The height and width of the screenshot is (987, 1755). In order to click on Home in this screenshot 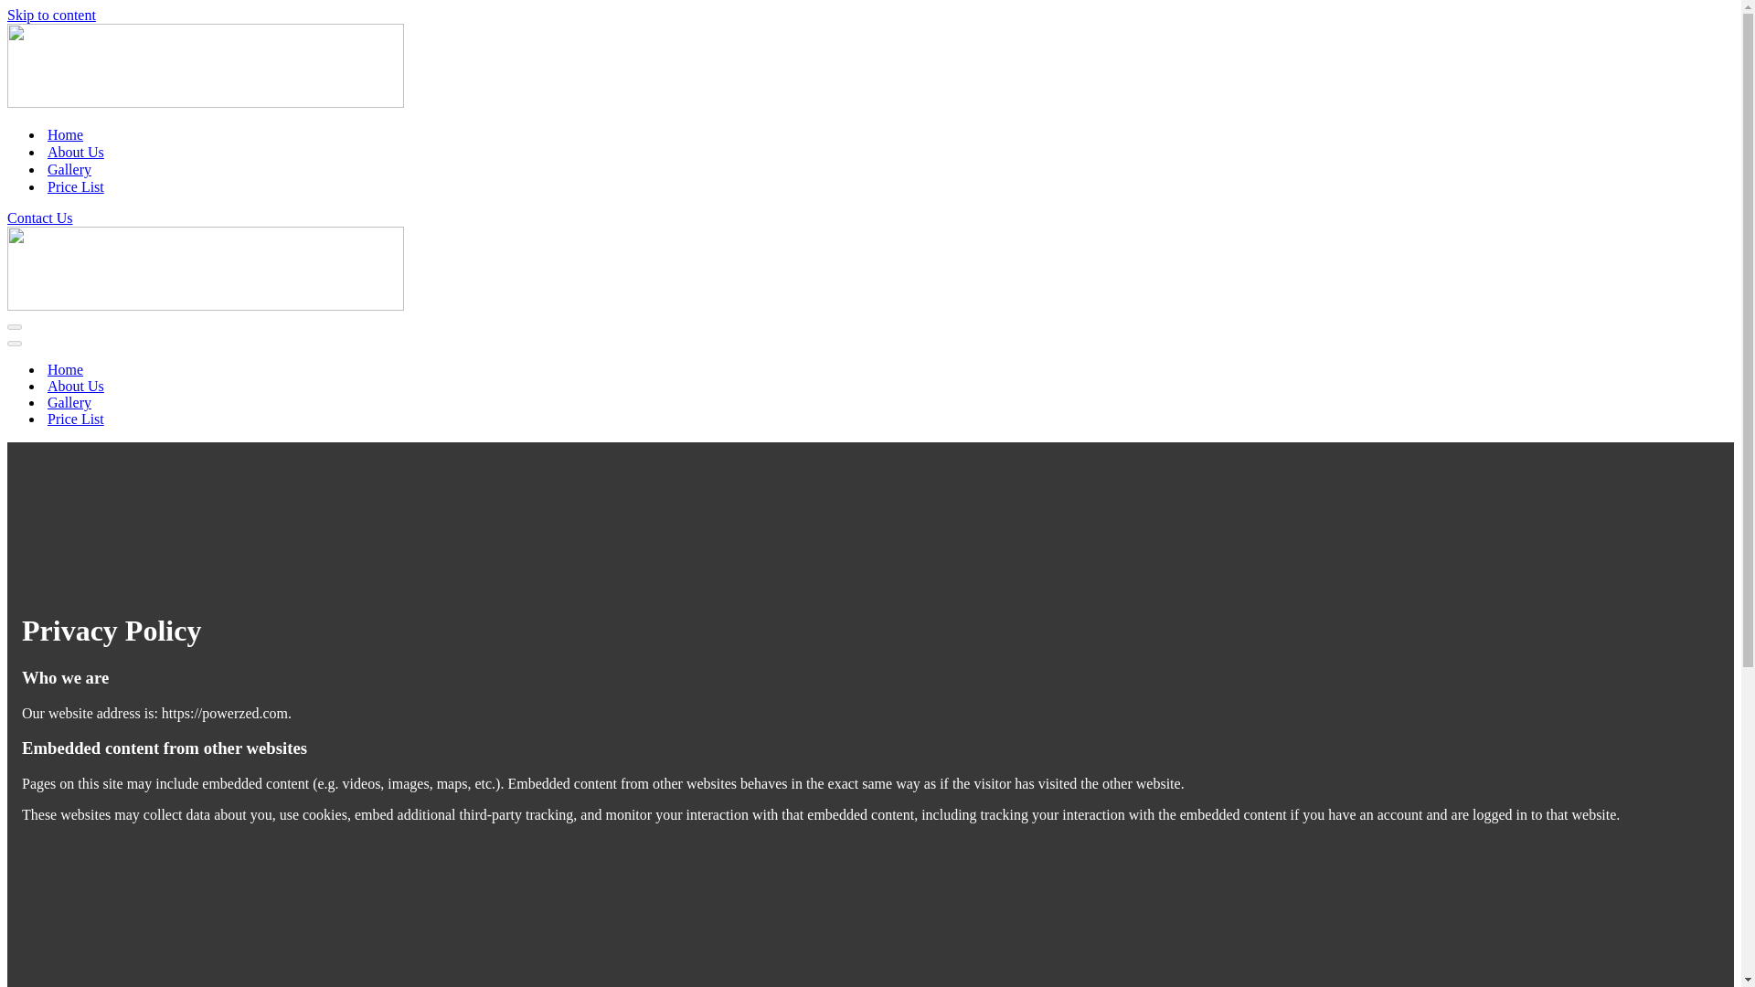, I will do `click(64, 369)`.